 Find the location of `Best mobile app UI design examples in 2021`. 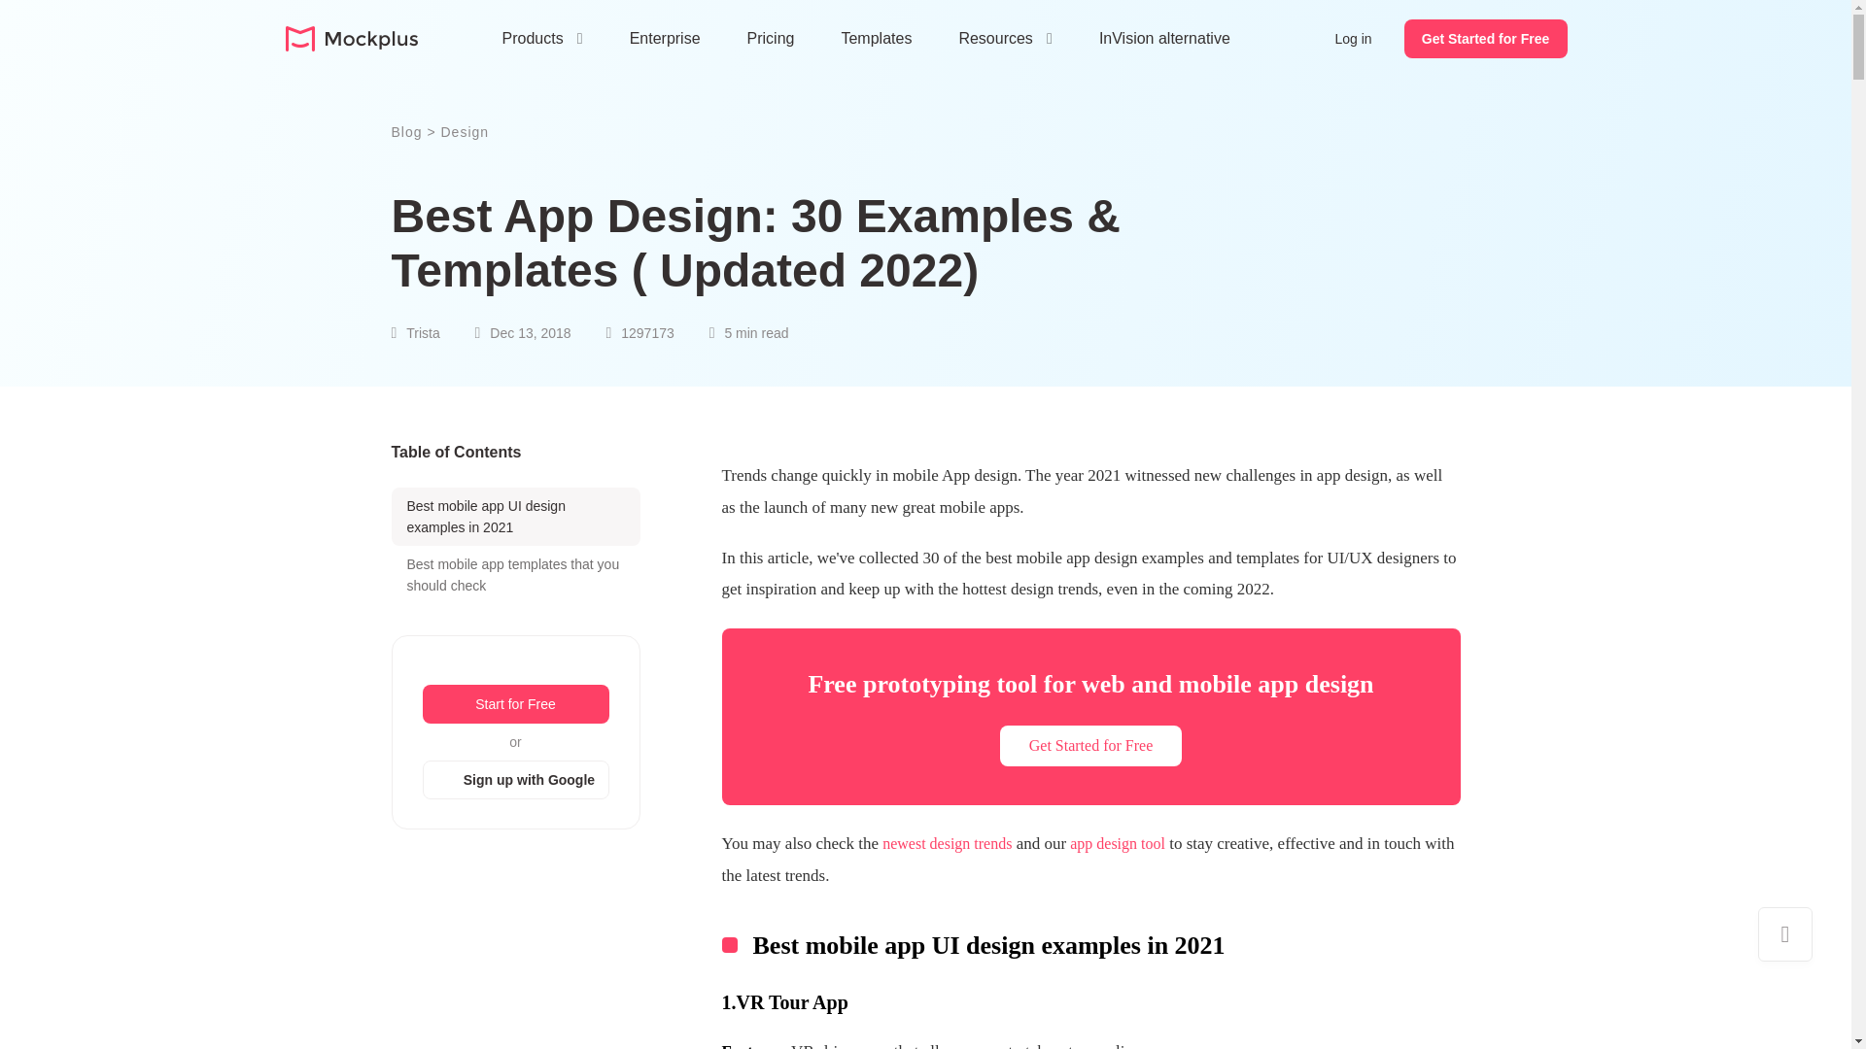

Best mobile app UI design examples in 2021 is located at coordinates (515, 517).